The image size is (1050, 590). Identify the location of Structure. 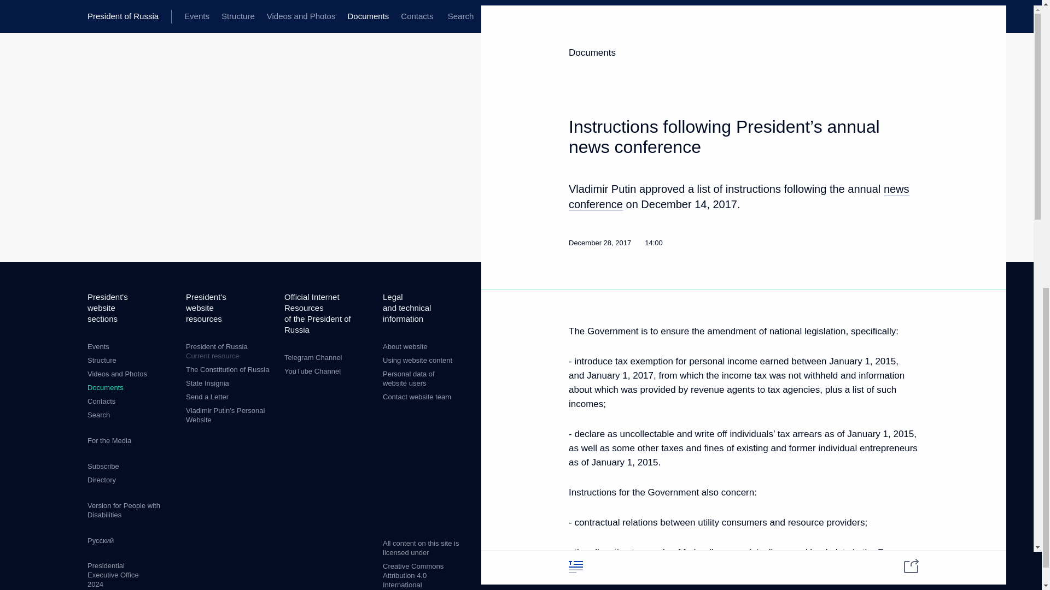
(102, 361).